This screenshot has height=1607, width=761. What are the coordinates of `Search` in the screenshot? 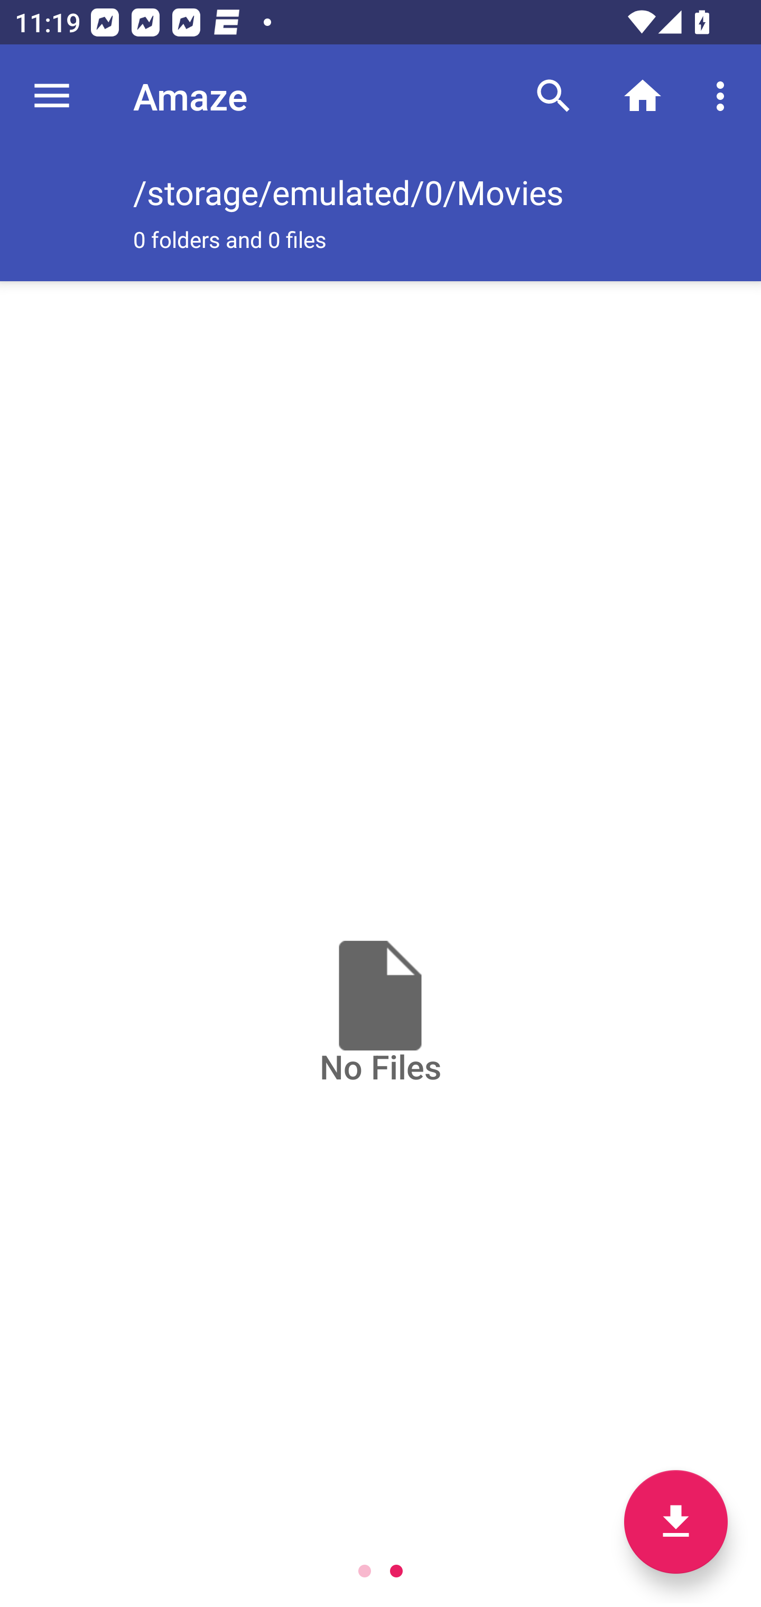 It's located at (553, 96).